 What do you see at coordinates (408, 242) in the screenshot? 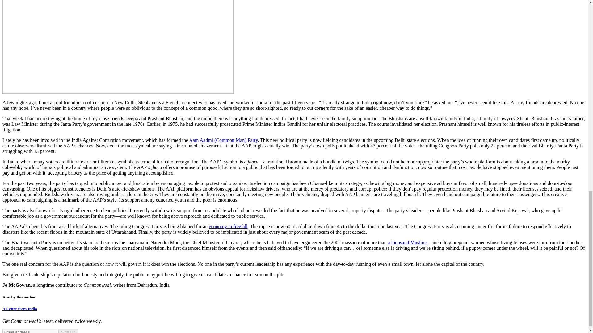
I see `a thousand Muslims` at bounding box center [408, 242].